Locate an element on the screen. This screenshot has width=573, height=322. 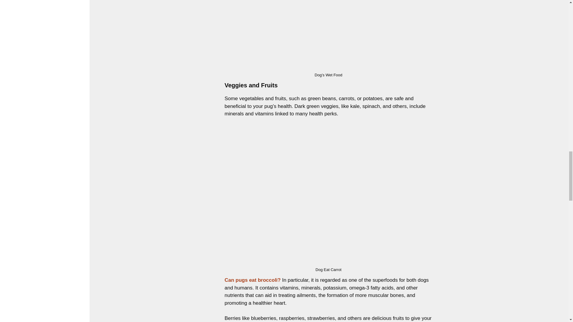
What Food Do Pugs Eat? Useful Feeding Guide For Your Pet 3 is located at coordinates (329, 35).